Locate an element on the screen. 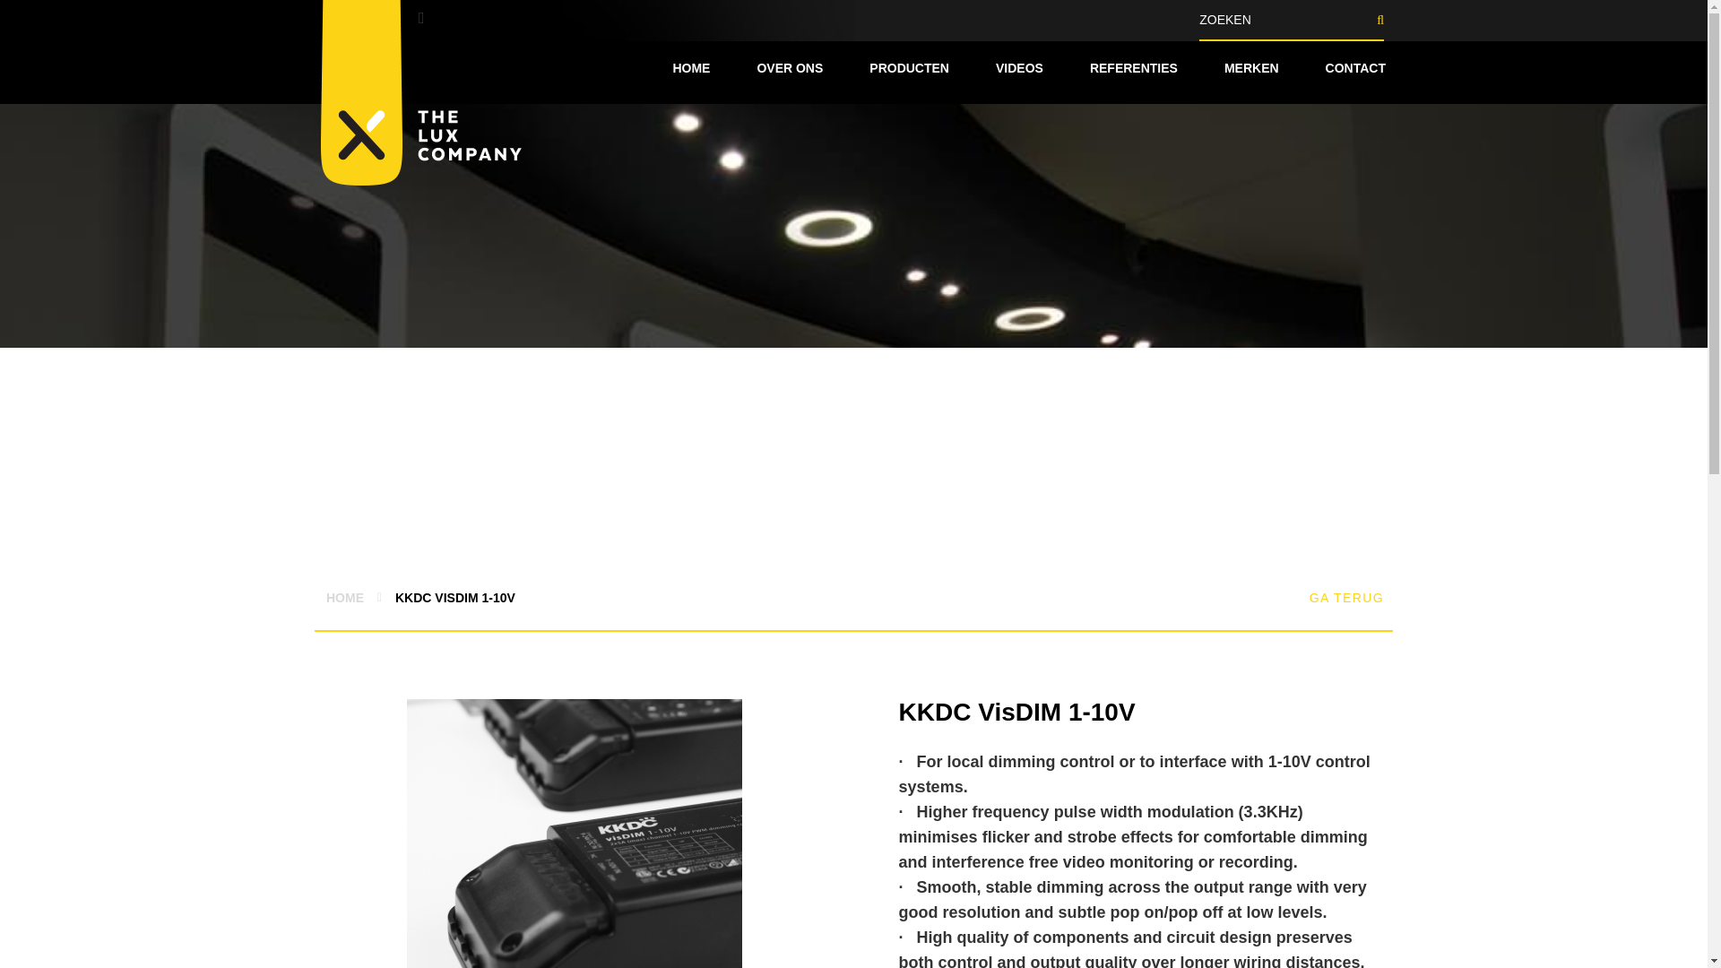 The image size is (1721, 968). CONTACT is located at coordinates (1355, 68).